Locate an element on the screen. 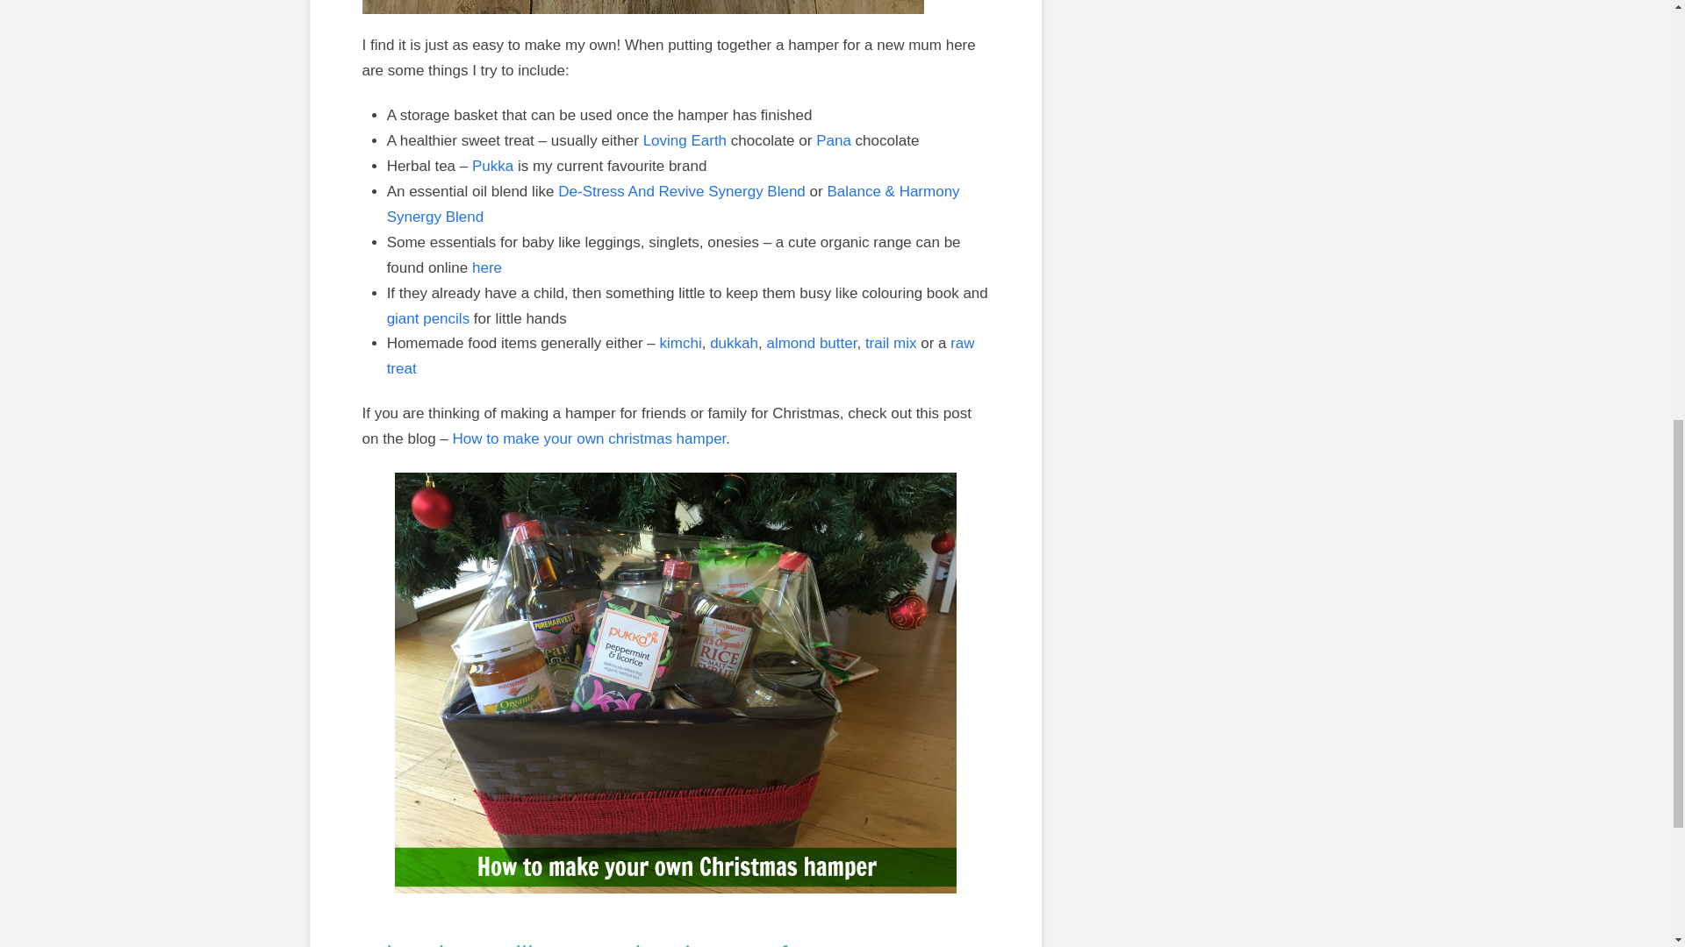 The height and width of the screenshot is (947, 1685). De-Stress And Revive Synergy Blend is located at coordinates (681, 191).